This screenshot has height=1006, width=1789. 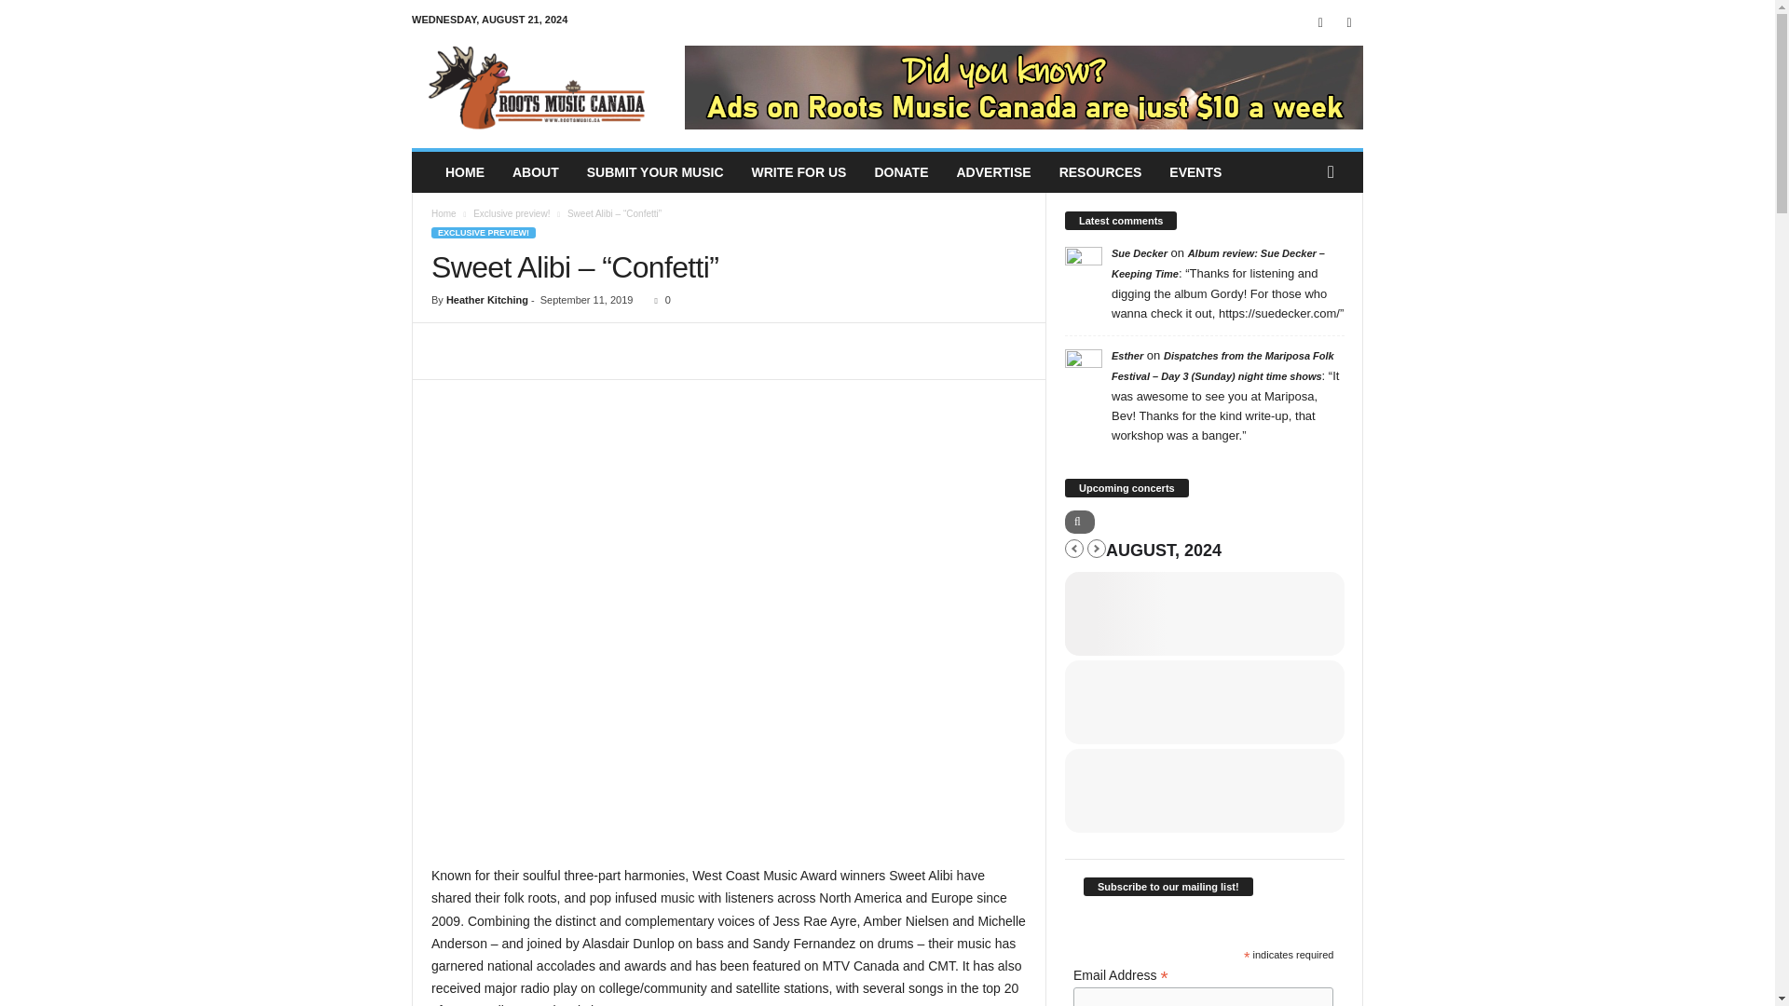 I want to click on Roots Music Canada, so click(x=539, y=88).